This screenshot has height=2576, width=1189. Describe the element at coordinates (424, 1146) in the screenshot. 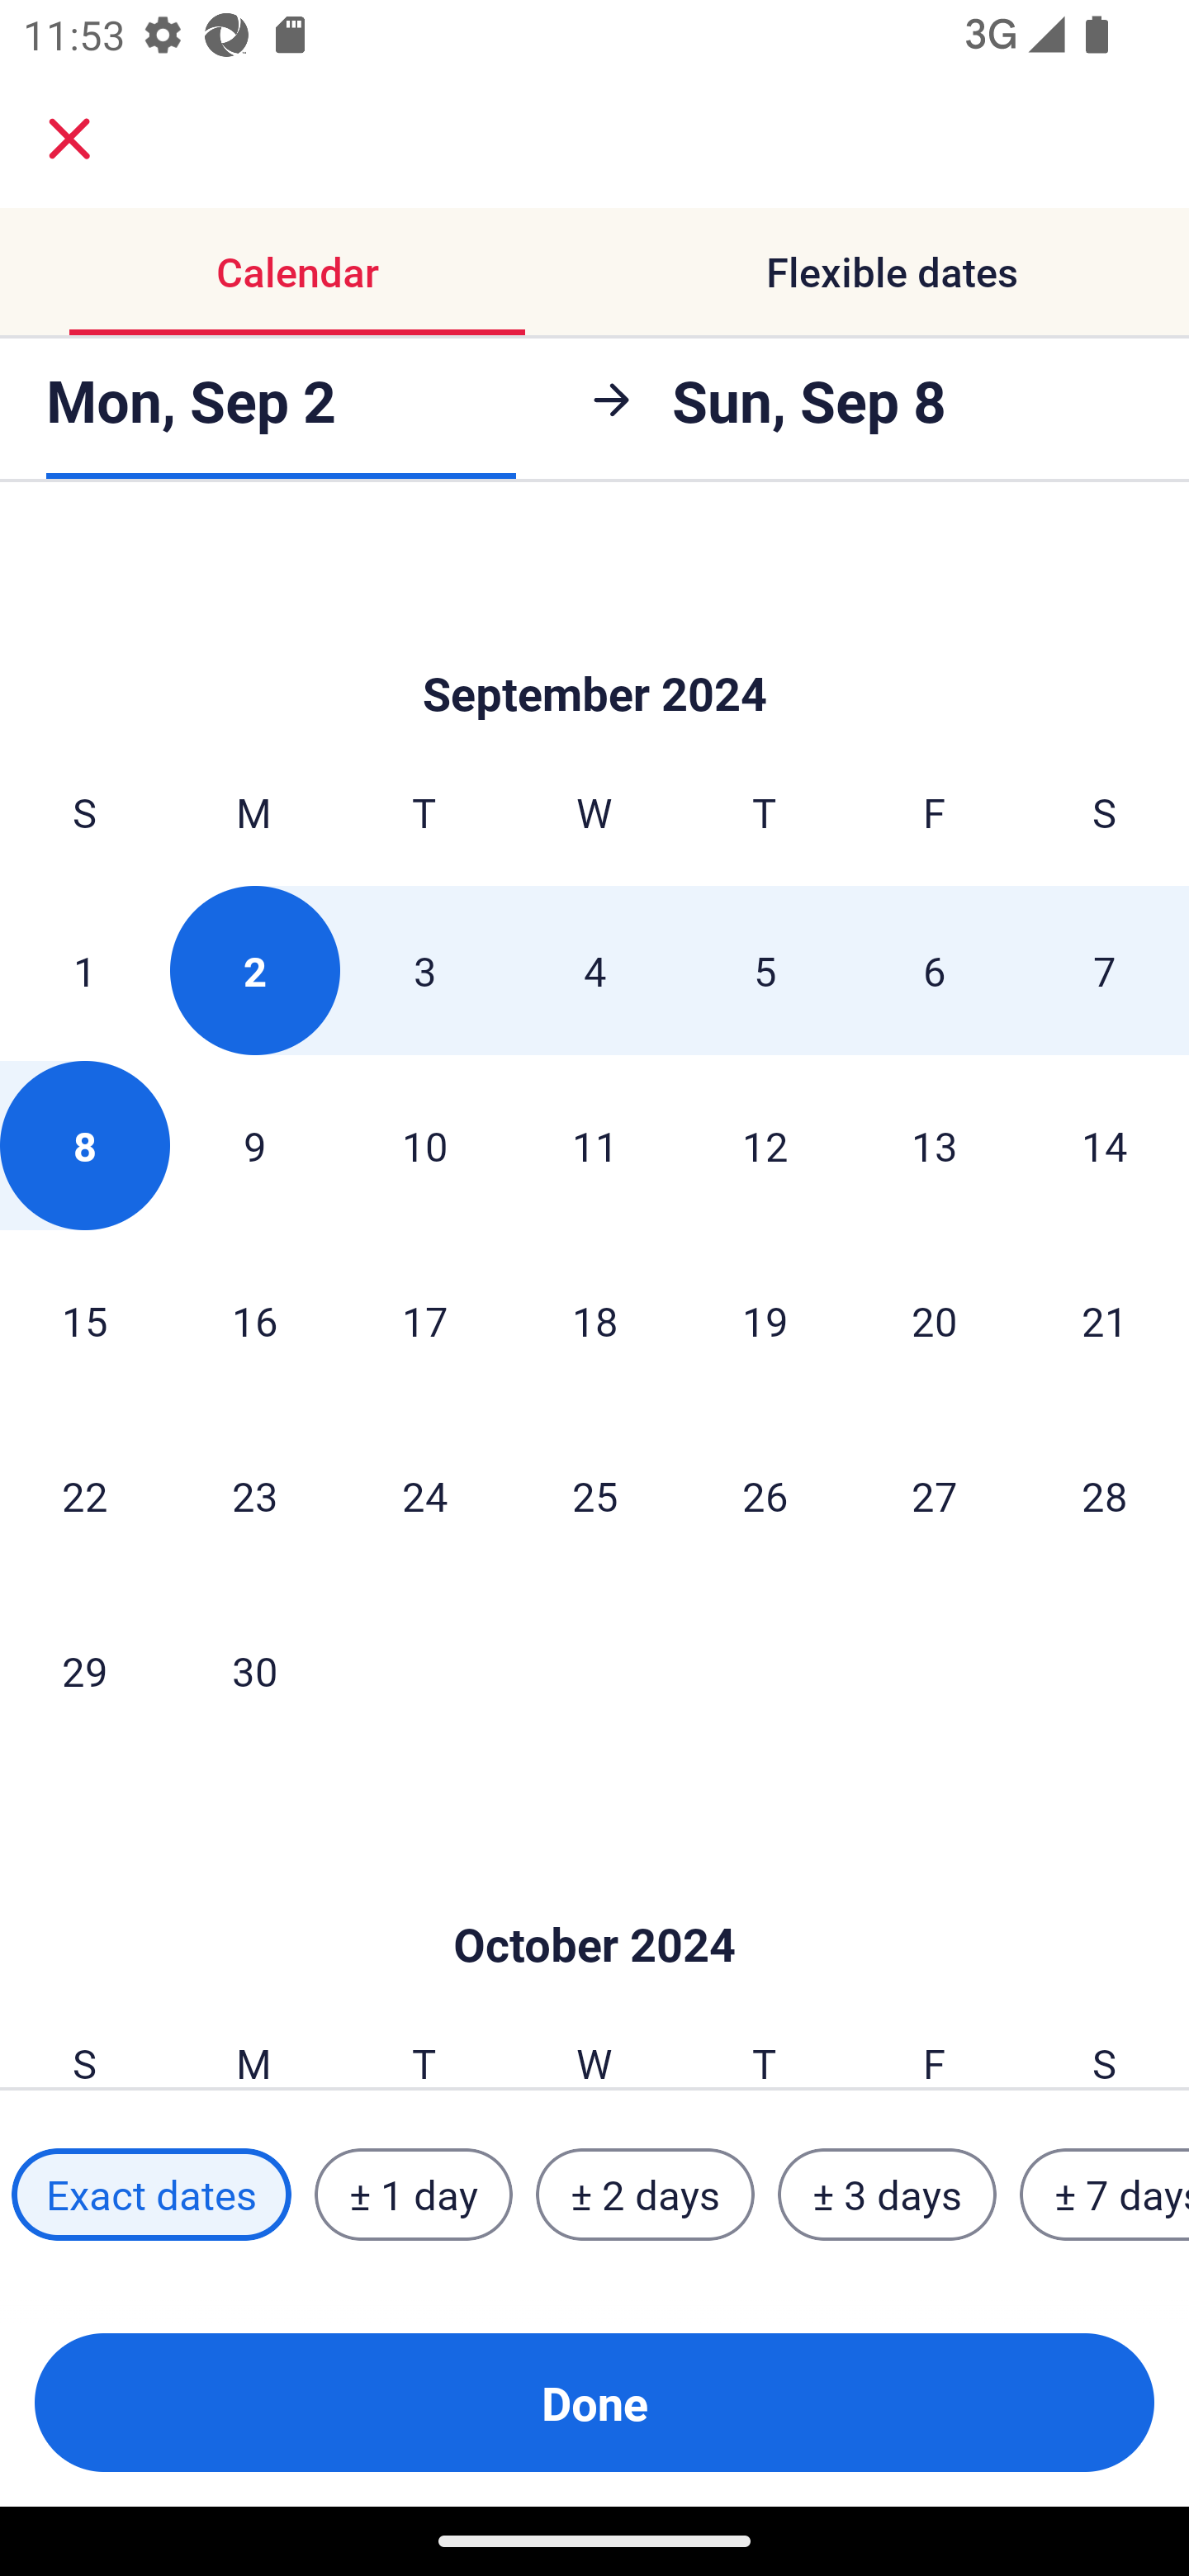

I see `10 Tuesday, September 10, 2024` at that location.